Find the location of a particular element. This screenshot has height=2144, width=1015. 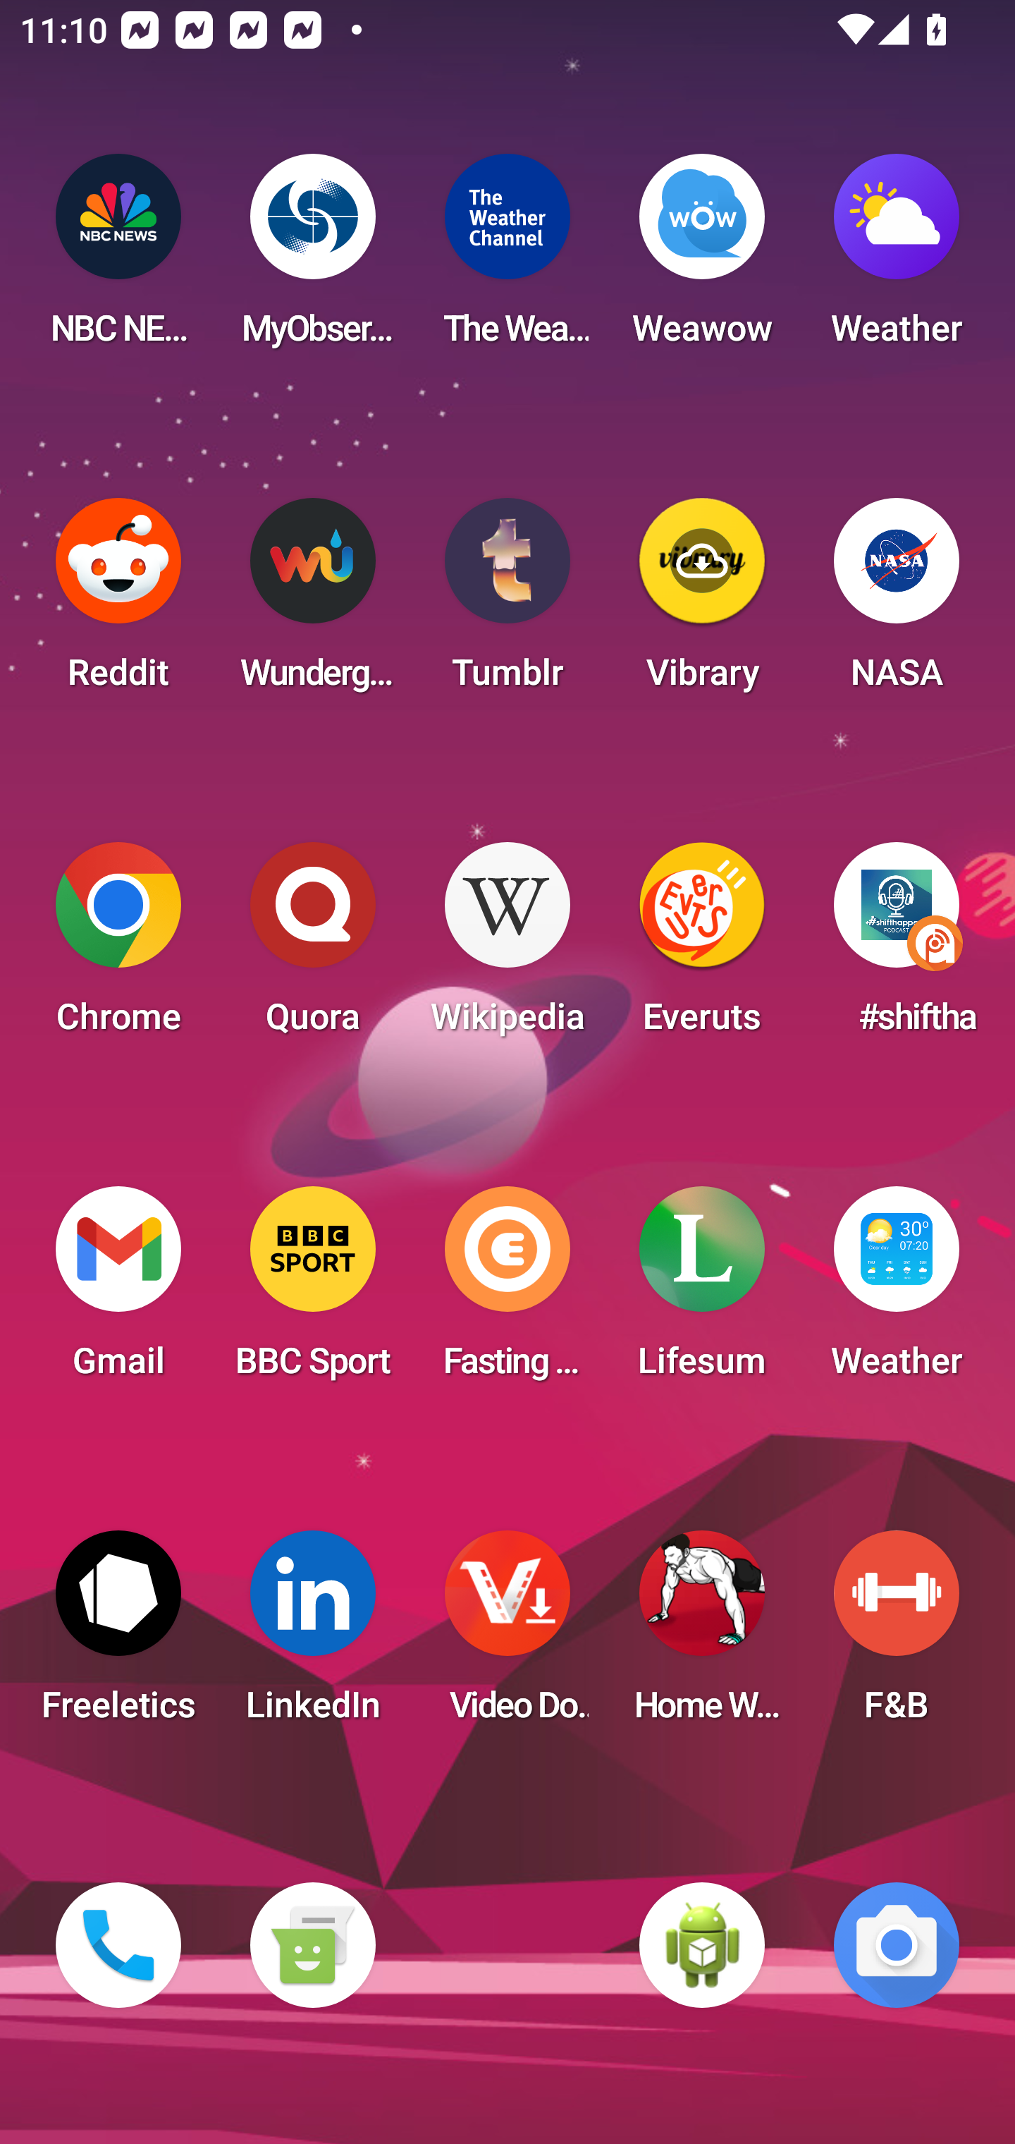

Gmail is located at coordinates (118, 1291).